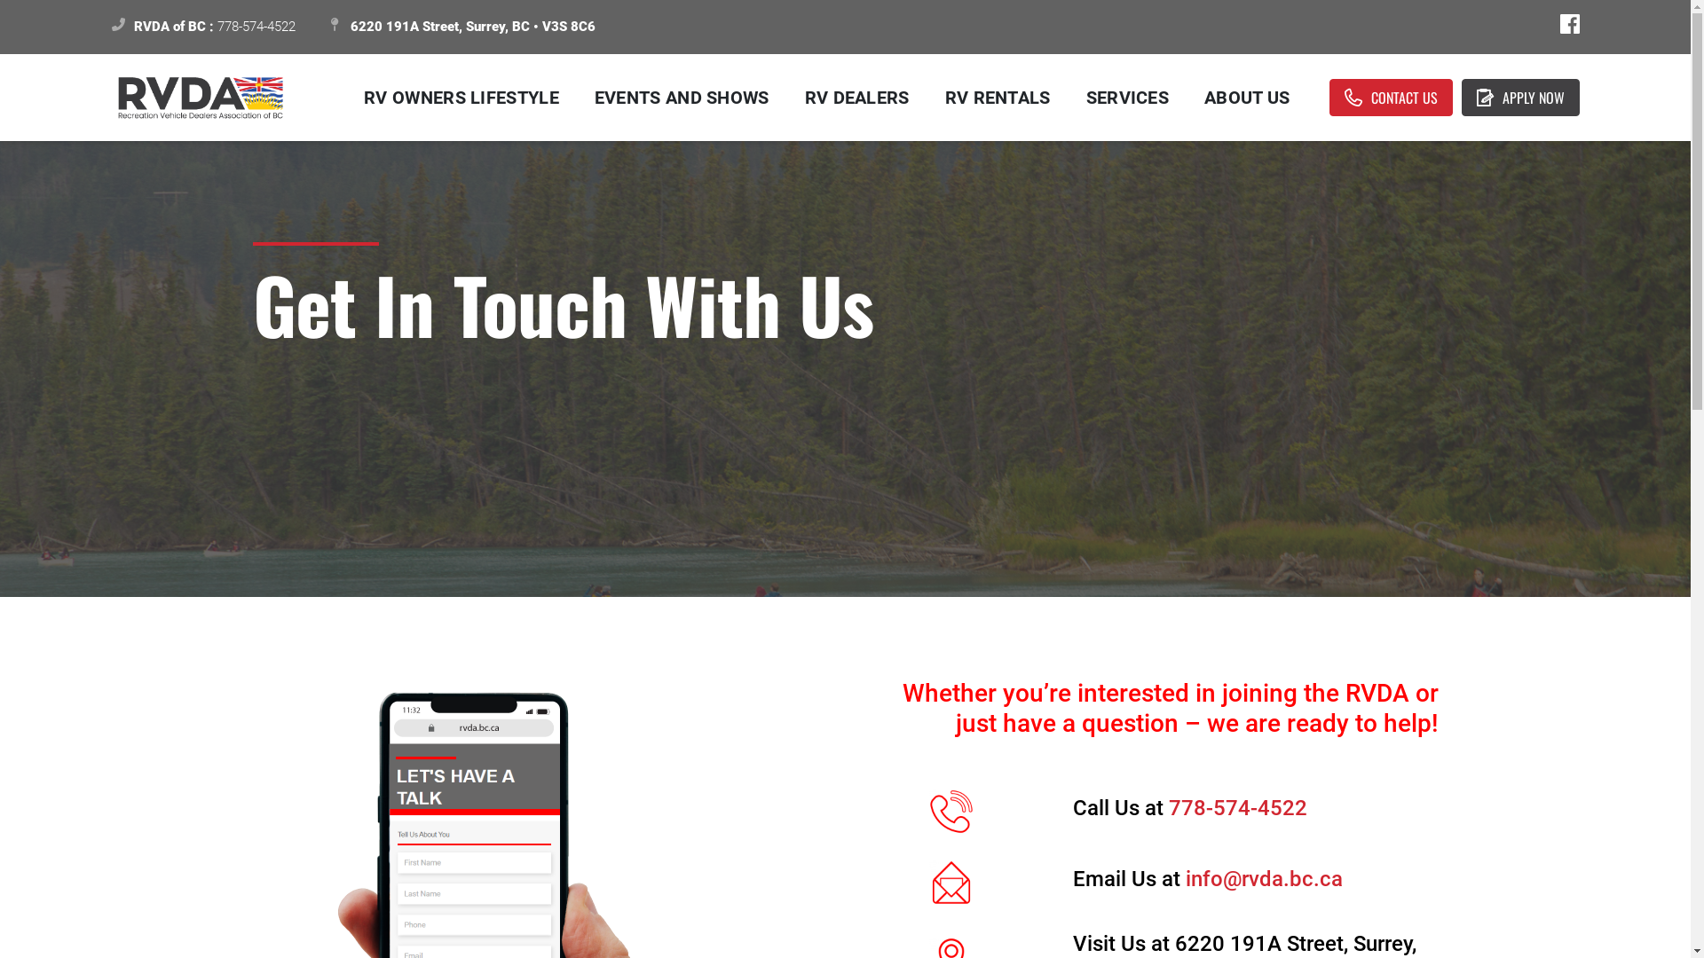 This screenshot has width=1704, height=958. Describe the element at coordinates (857, 98) in the screenshot. I see `RV DEALERS` at that location.